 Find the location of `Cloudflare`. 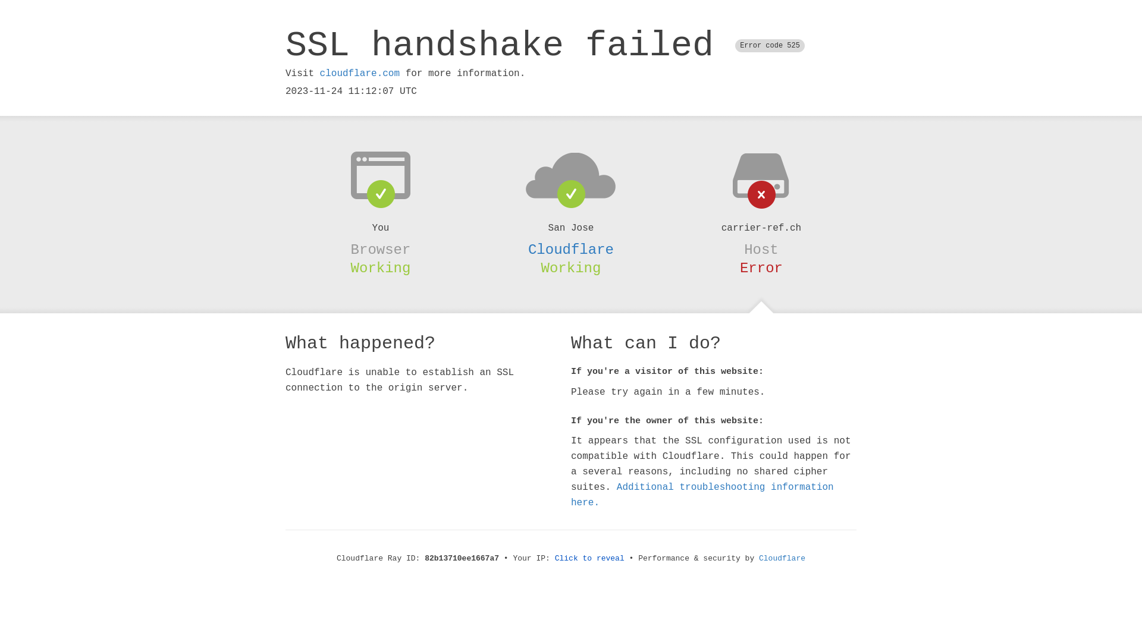

Cloudflare is located at coordinates (571, 250).